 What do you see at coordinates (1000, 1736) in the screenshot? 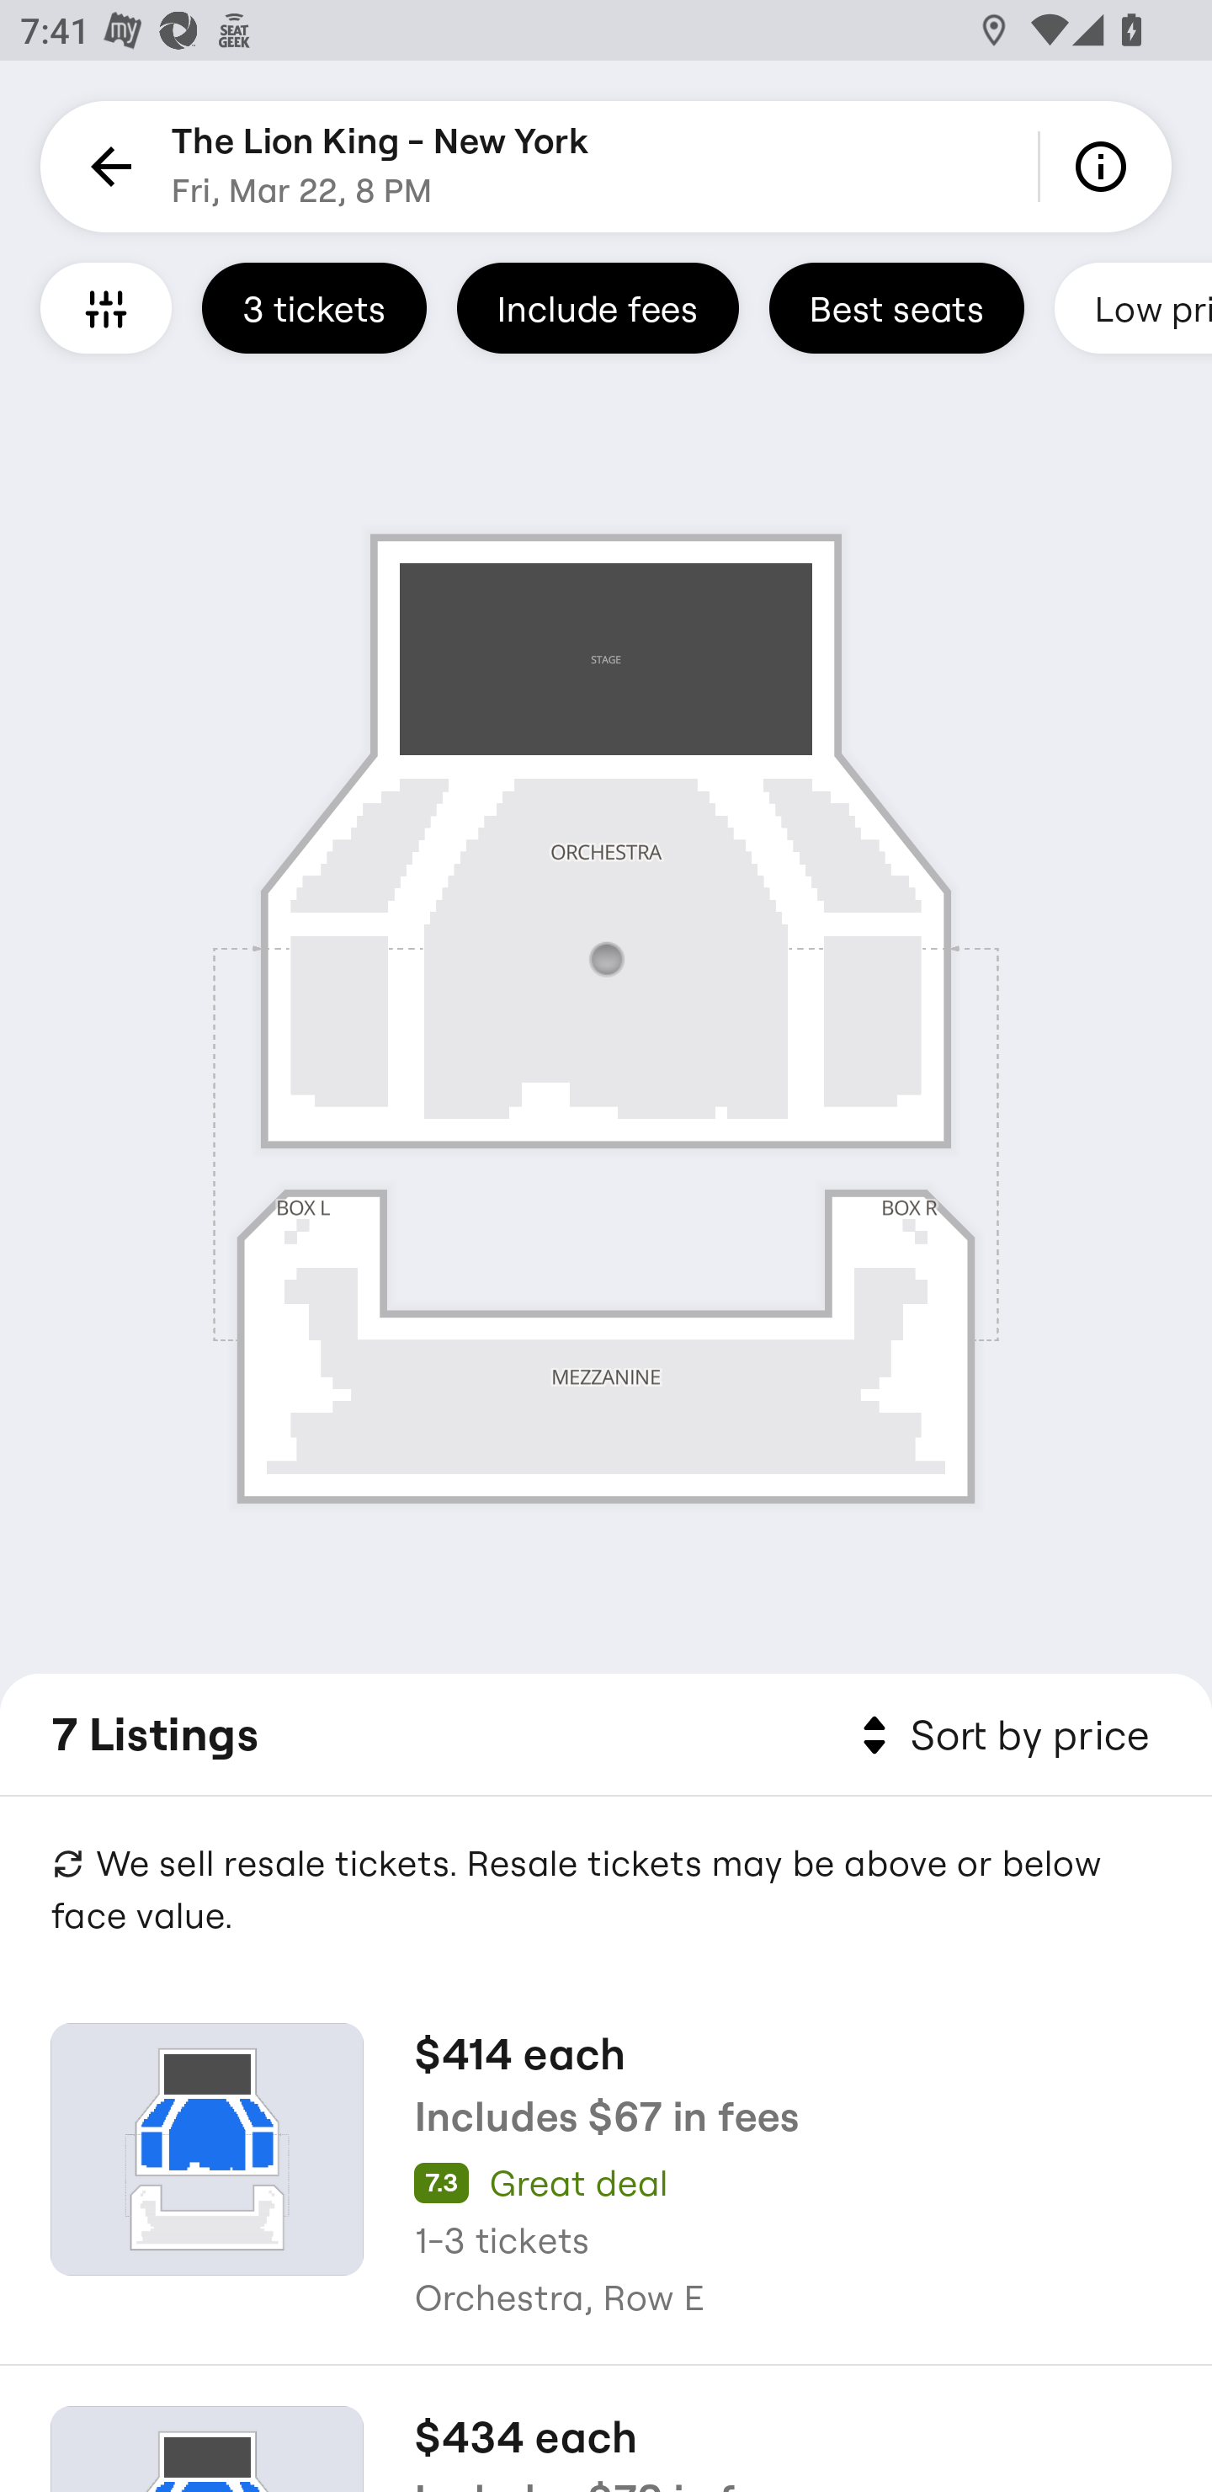
I see `Sort by price` at bounding box center [1000, 1736].